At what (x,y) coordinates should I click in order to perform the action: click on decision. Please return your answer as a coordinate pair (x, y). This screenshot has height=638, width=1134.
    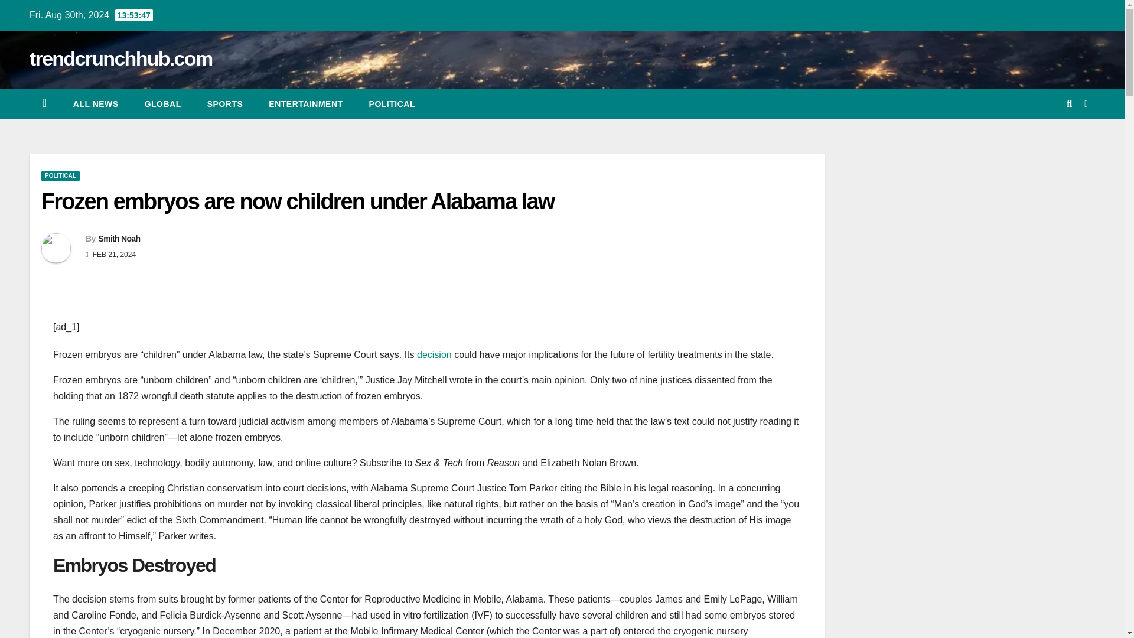
    Looking at the image, I should click on (434, 354).